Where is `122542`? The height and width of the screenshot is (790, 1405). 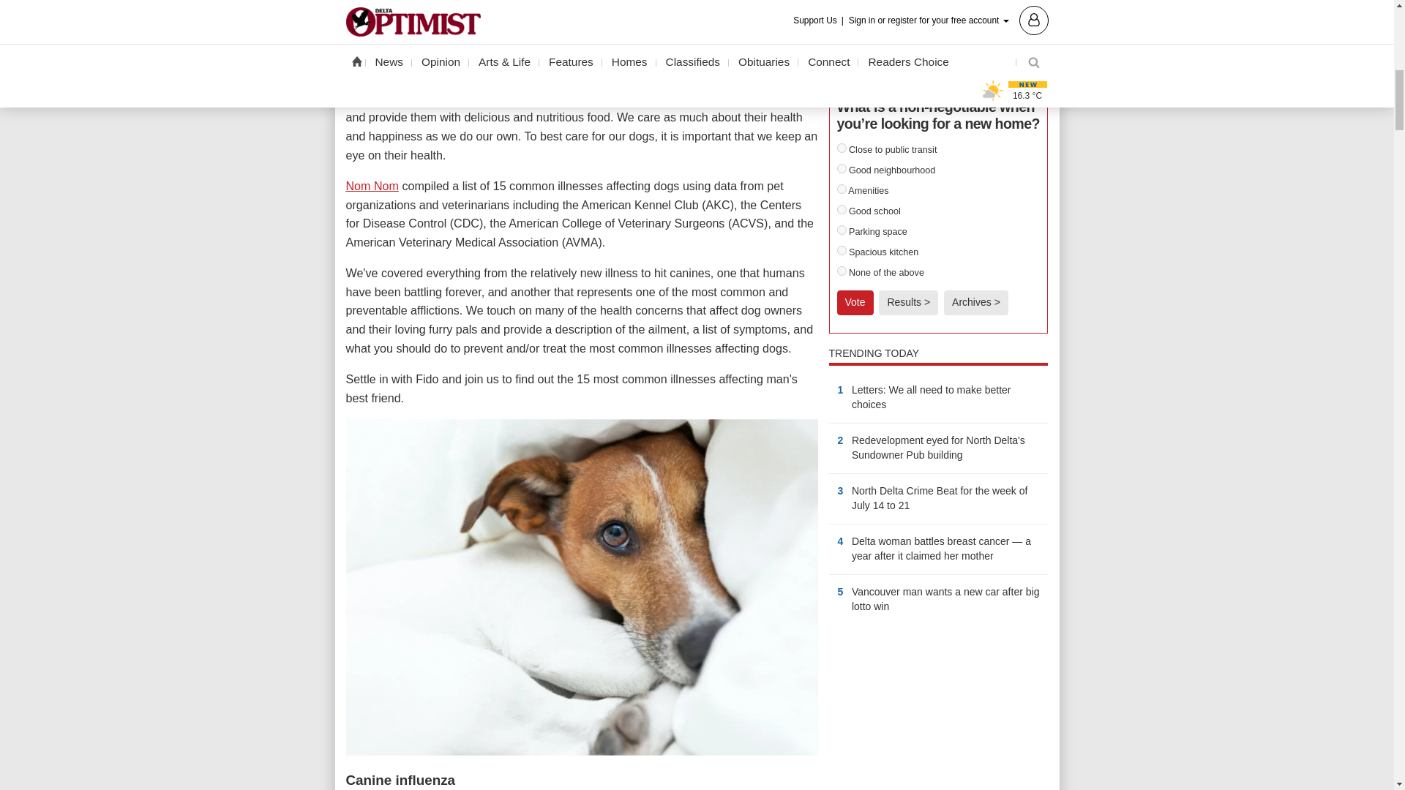
122542 is located at coordinates (842, 250).